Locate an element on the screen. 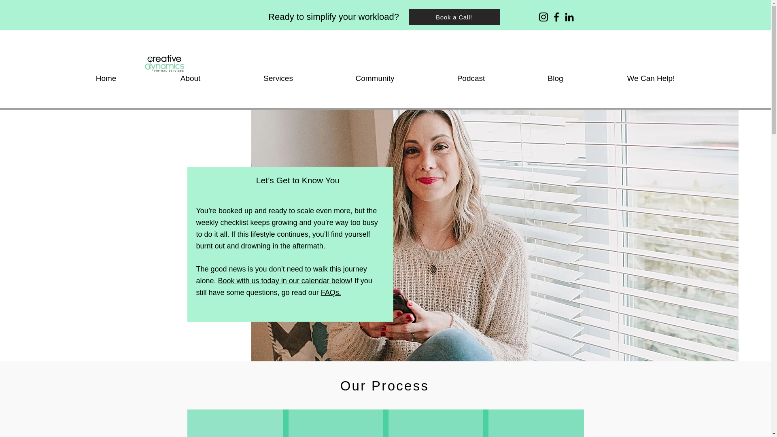 The height and width of the screenshot is (437, 777). 03 is located at coordinates (435, 433).